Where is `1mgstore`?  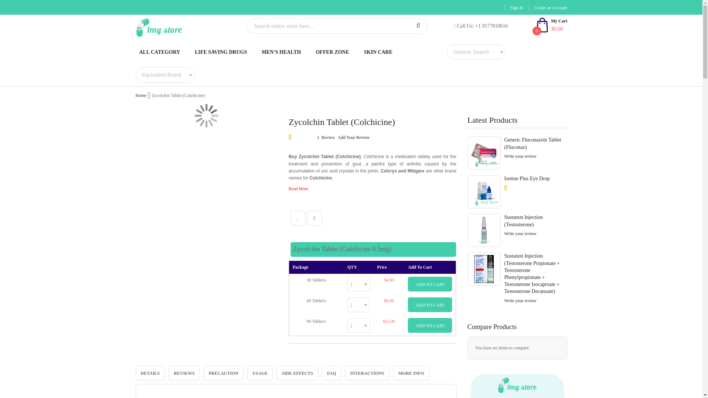 1mgstore is located at coordinates (185, 27).